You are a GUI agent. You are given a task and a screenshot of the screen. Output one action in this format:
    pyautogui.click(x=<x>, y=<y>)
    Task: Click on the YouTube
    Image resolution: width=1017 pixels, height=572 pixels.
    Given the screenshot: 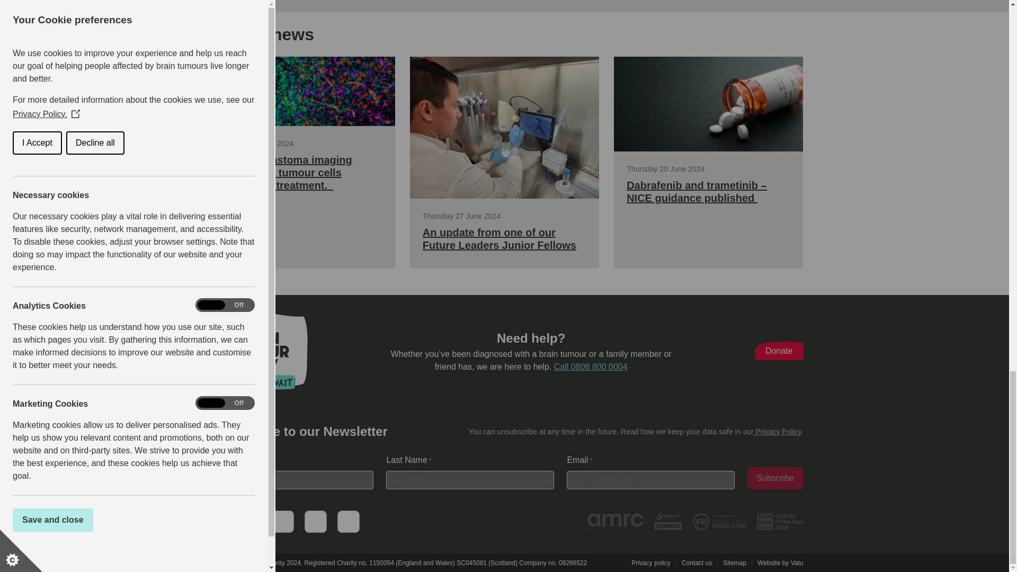 What is the action you would take?
    pyautogui.click(x=282, y=521)
    